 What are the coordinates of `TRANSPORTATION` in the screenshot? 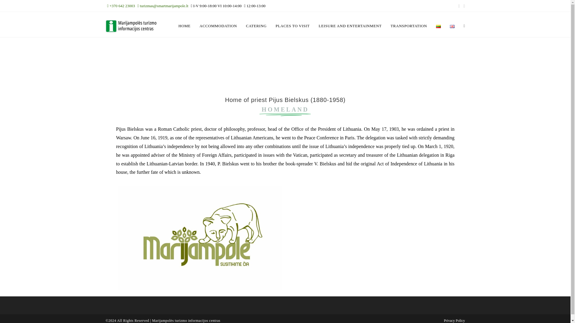 It's located at (408, 26).